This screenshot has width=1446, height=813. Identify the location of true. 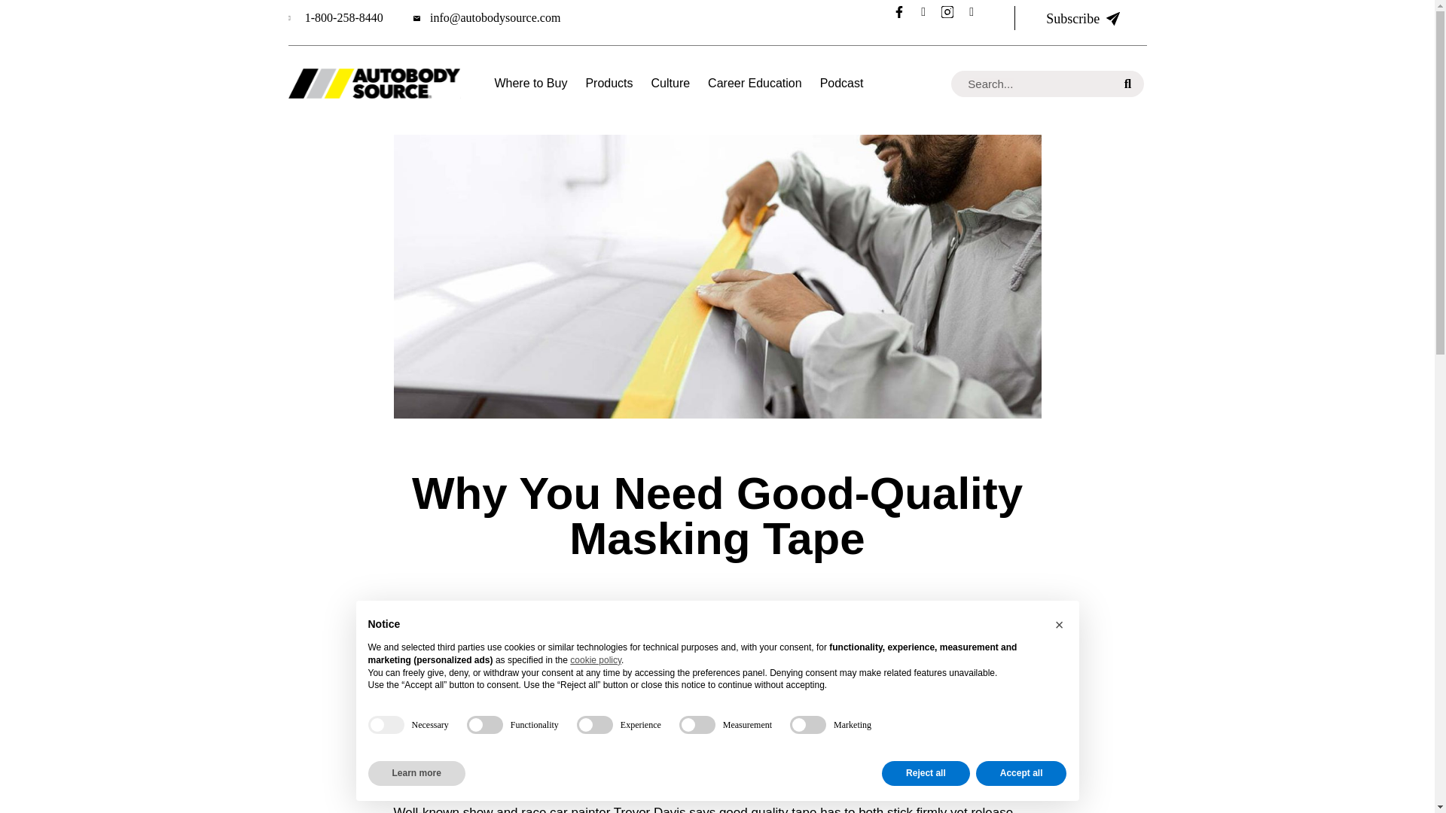
(385, 725).